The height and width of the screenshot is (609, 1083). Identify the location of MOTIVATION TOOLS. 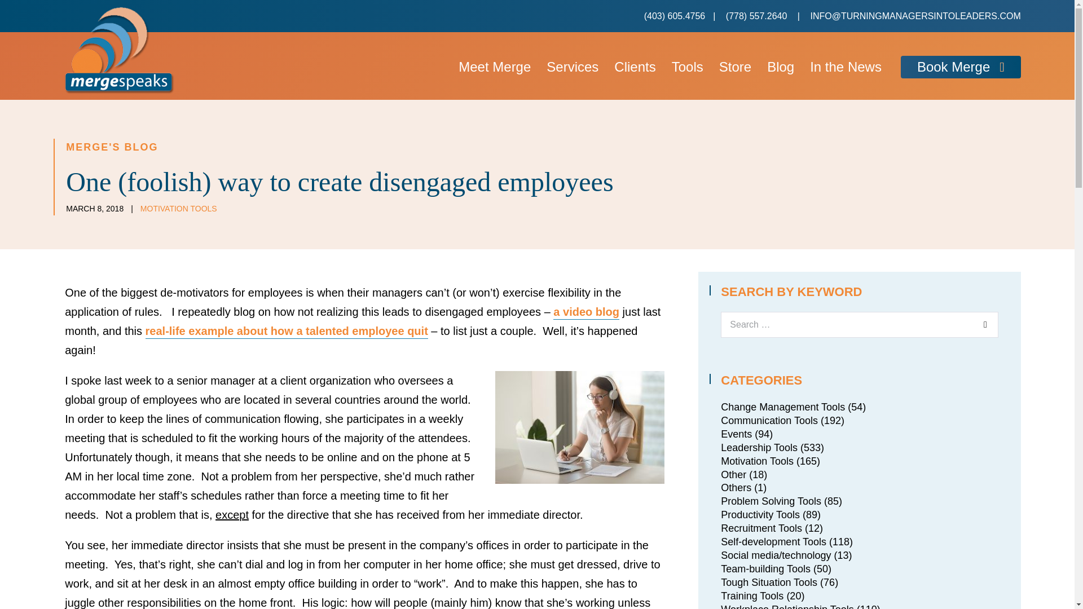
(179, 209).